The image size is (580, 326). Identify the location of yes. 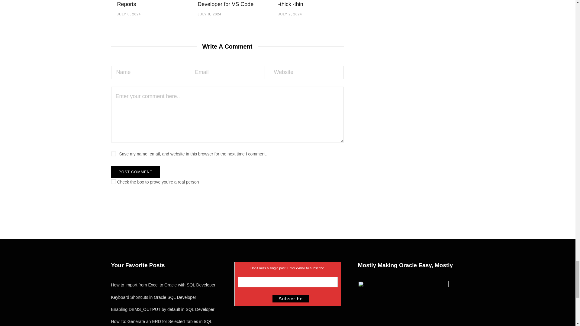
(114, 154).